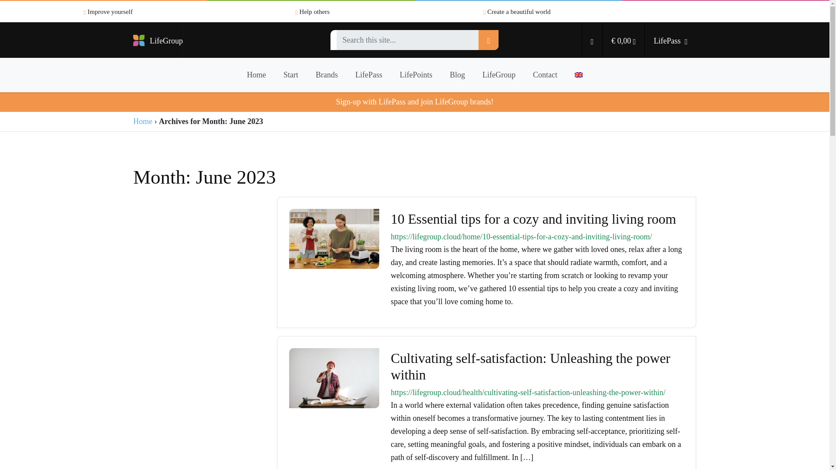 The image size is (836, 470). Describe the element at coordinates (142, 121) in the screenshot. I see `Home` at that location.